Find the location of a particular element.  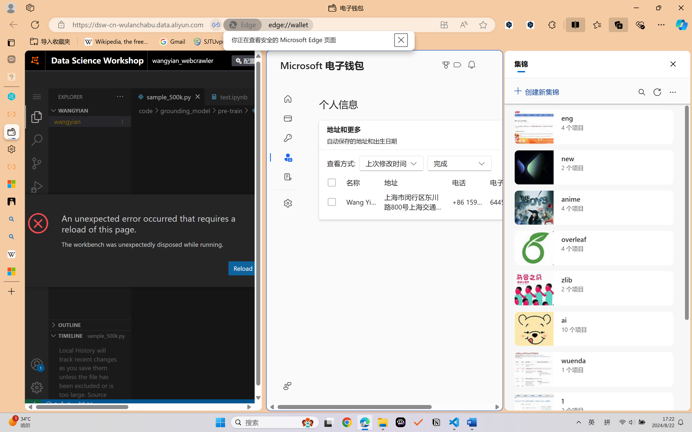

Source Control (Ctrl+Shift+G) is located at coordinates (37, 163).